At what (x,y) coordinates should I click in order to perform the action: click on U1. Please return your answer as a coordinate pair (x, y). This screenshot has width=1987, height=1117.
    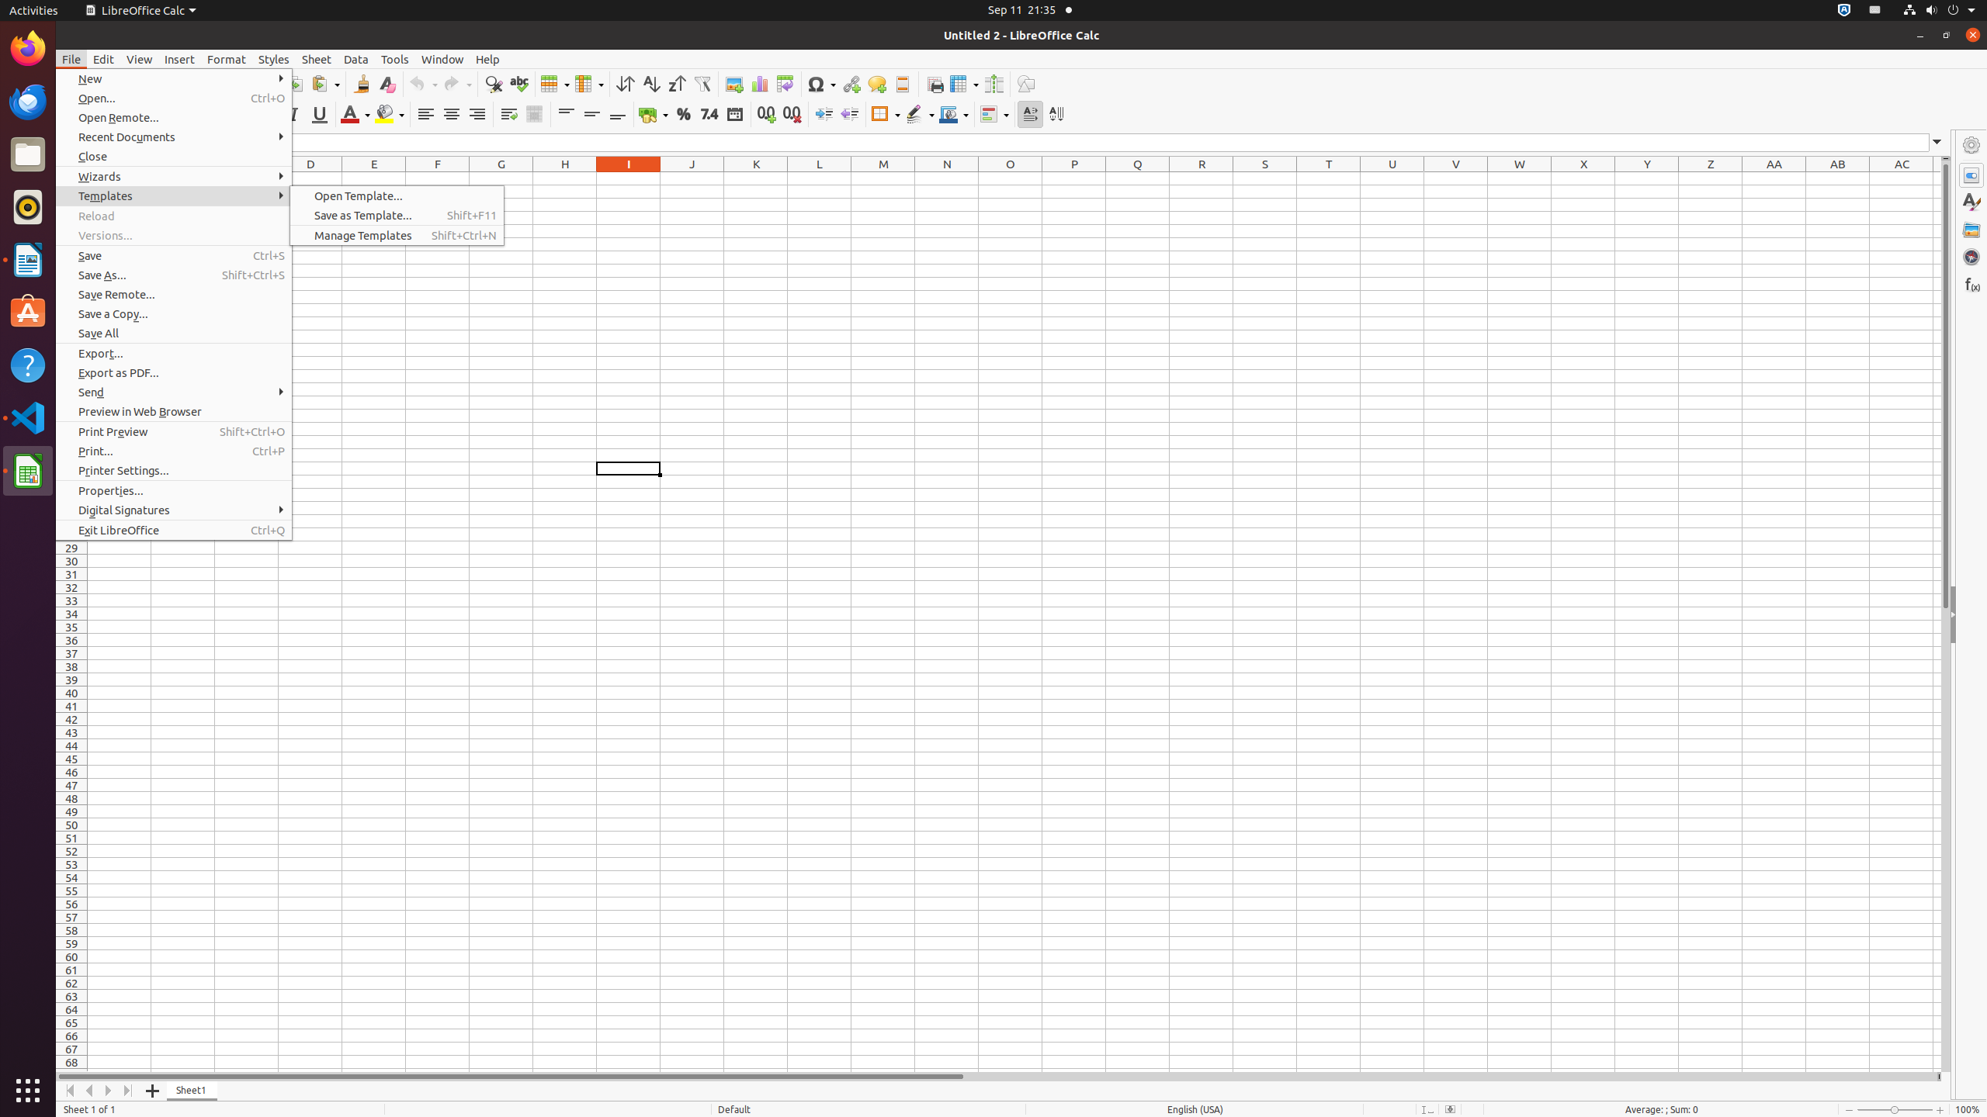
    Looking at the image, I should click on (1392, 178).